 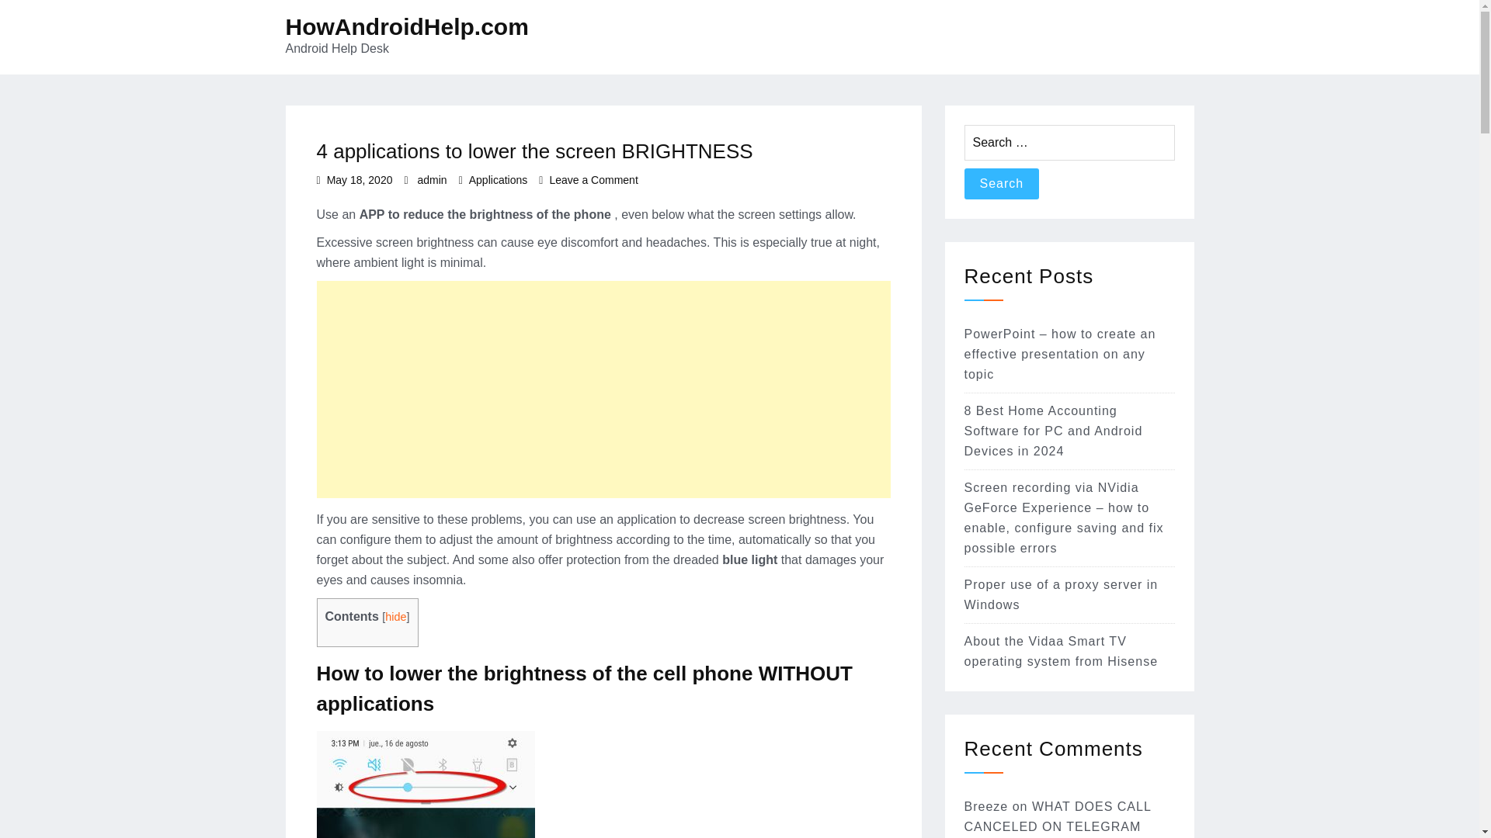 I want to click on admin, so click(x=432, y=179).